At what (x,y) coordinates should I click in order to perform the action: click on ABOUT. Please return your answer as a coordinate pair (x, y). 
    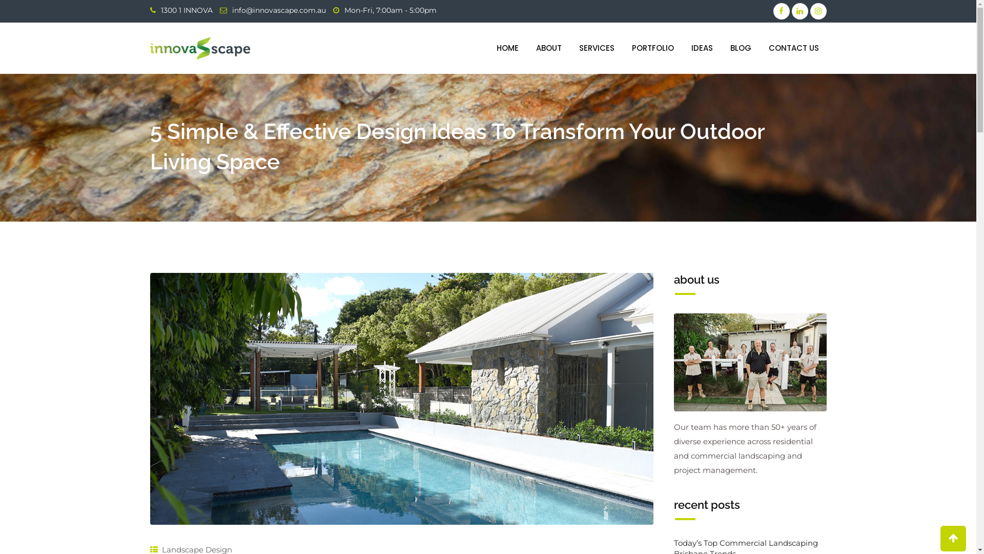
    Looking at the image, I should click on (548, 48).